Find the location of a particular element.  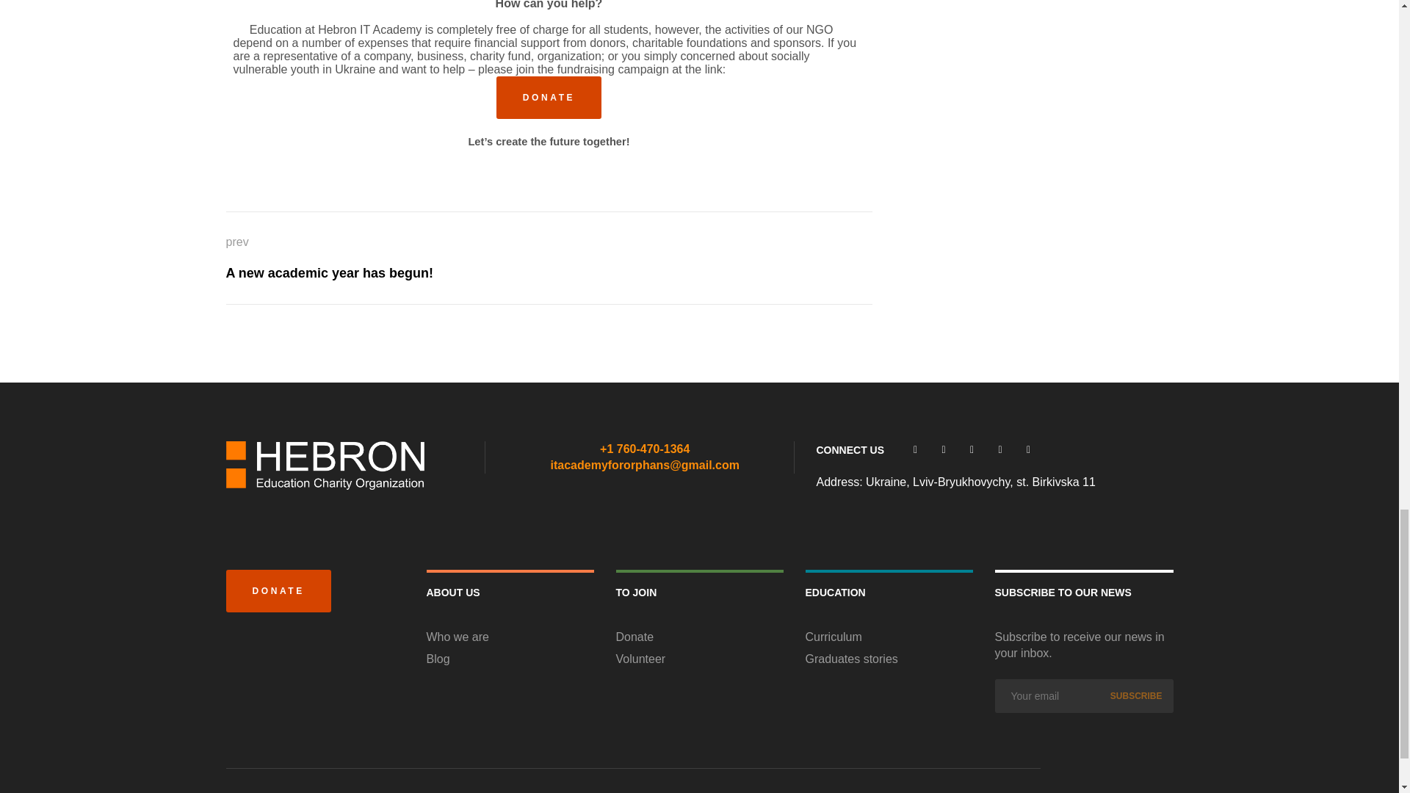

Blog is located at coordinates (510, 637).